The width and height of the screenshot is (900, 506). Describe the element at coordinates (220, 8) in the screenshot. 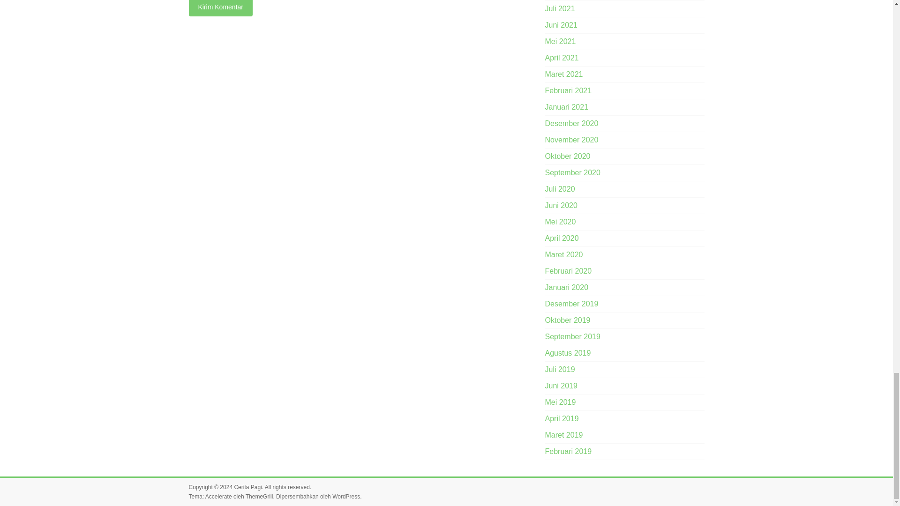

I see `Kirim Komentar` at that location.